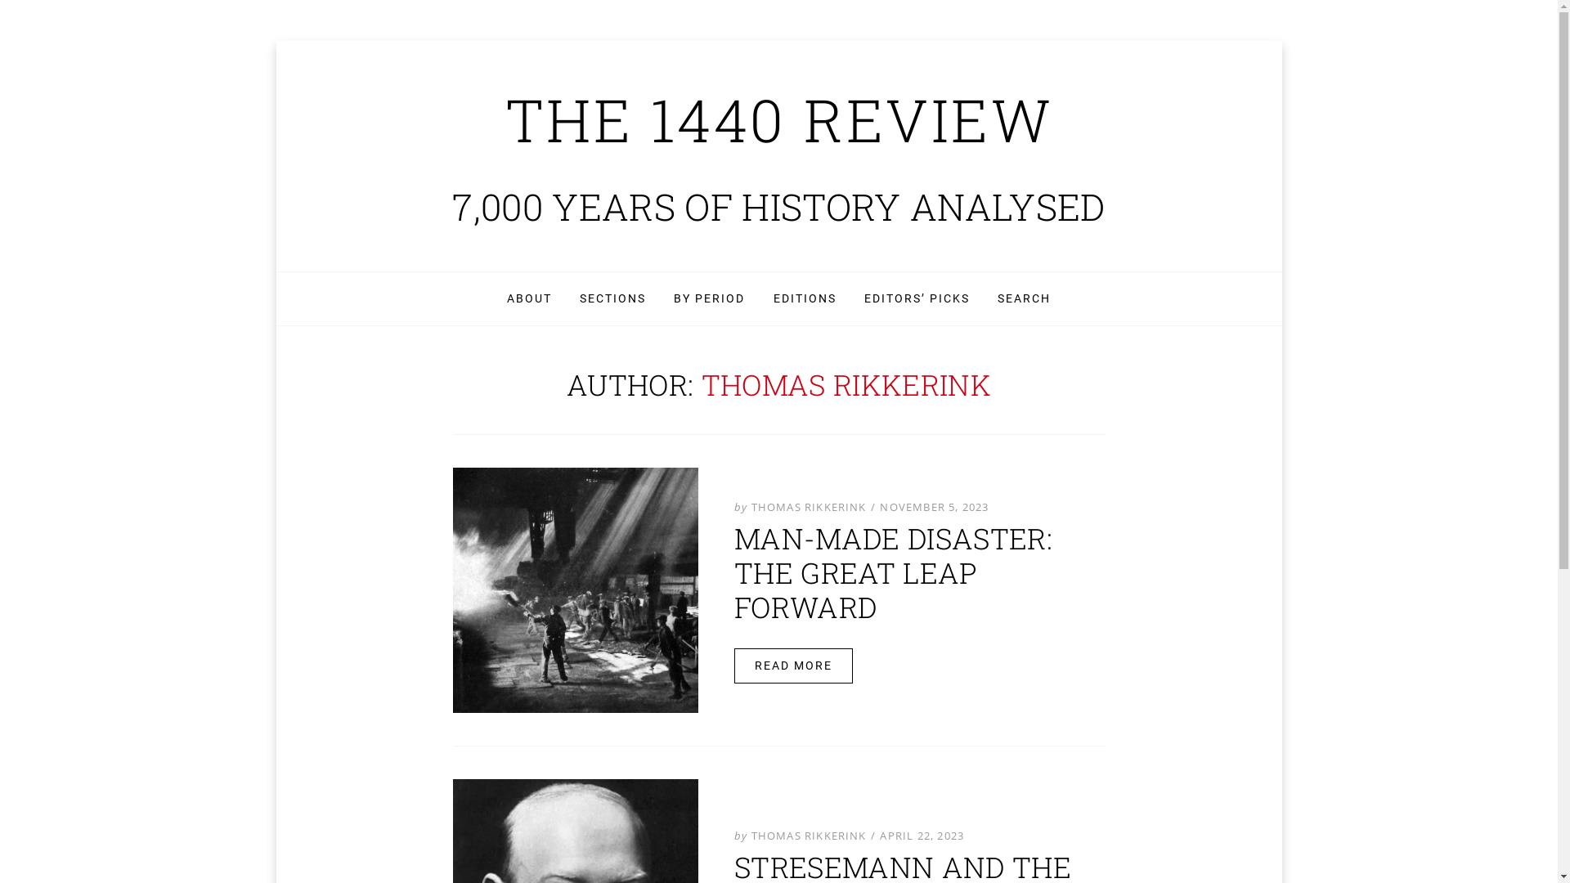  What do you see at coordinates (1024, 299) in the screenshot?
I see `SEARCH` at bounding box center [1024, 299].